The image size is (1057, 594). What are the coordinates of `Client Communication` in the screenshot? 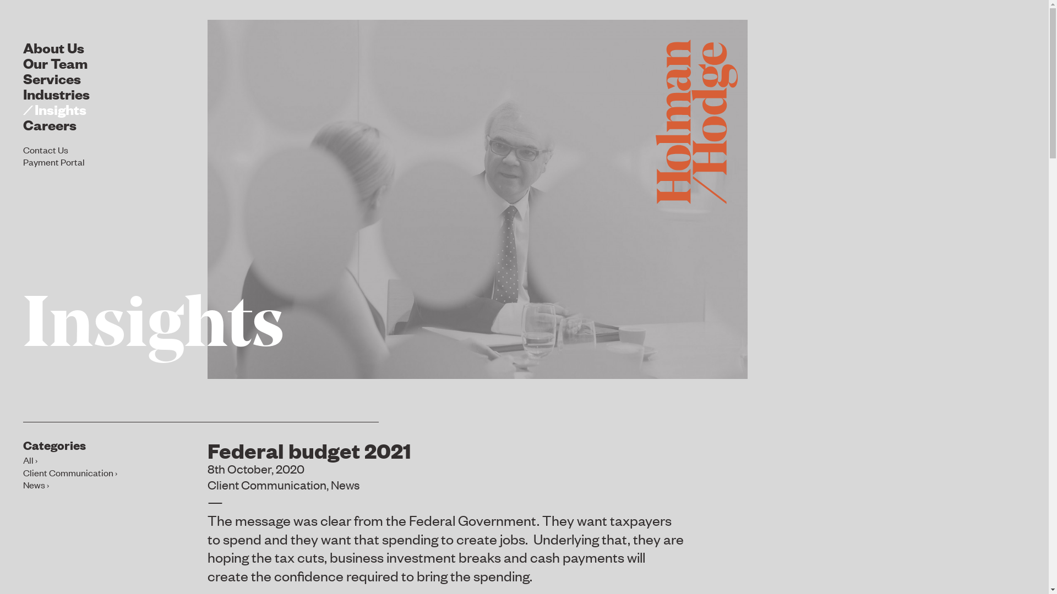 It's located at (70, 472).